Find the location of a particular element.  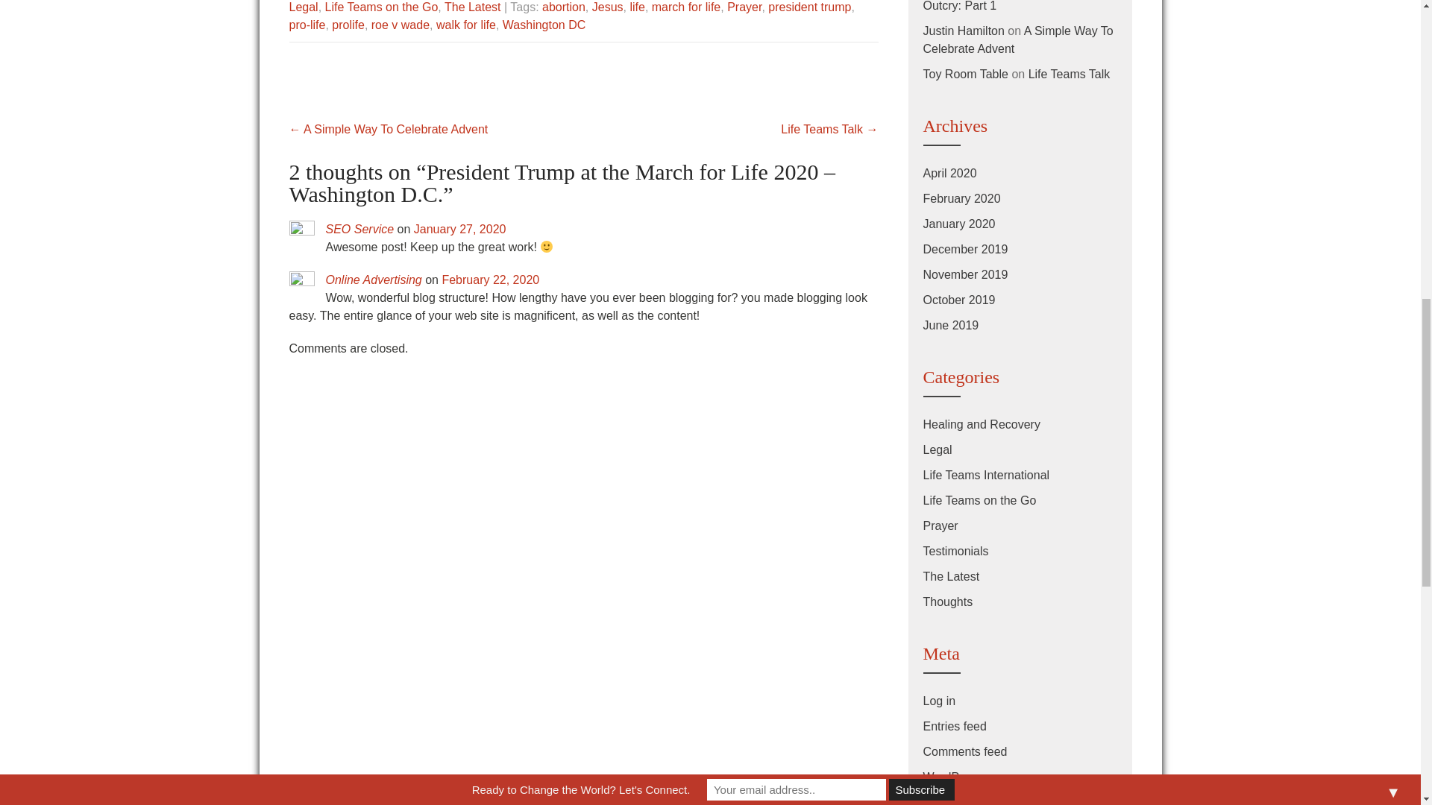

Legal is located at coordinates (303, 7).